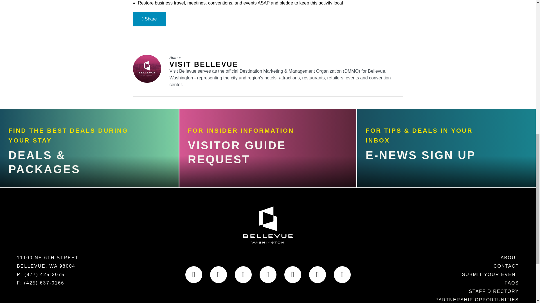  What do you see at coordinates (62, 109) in the screenshot?
I see `Shopping` at bounding box center [62, 109].